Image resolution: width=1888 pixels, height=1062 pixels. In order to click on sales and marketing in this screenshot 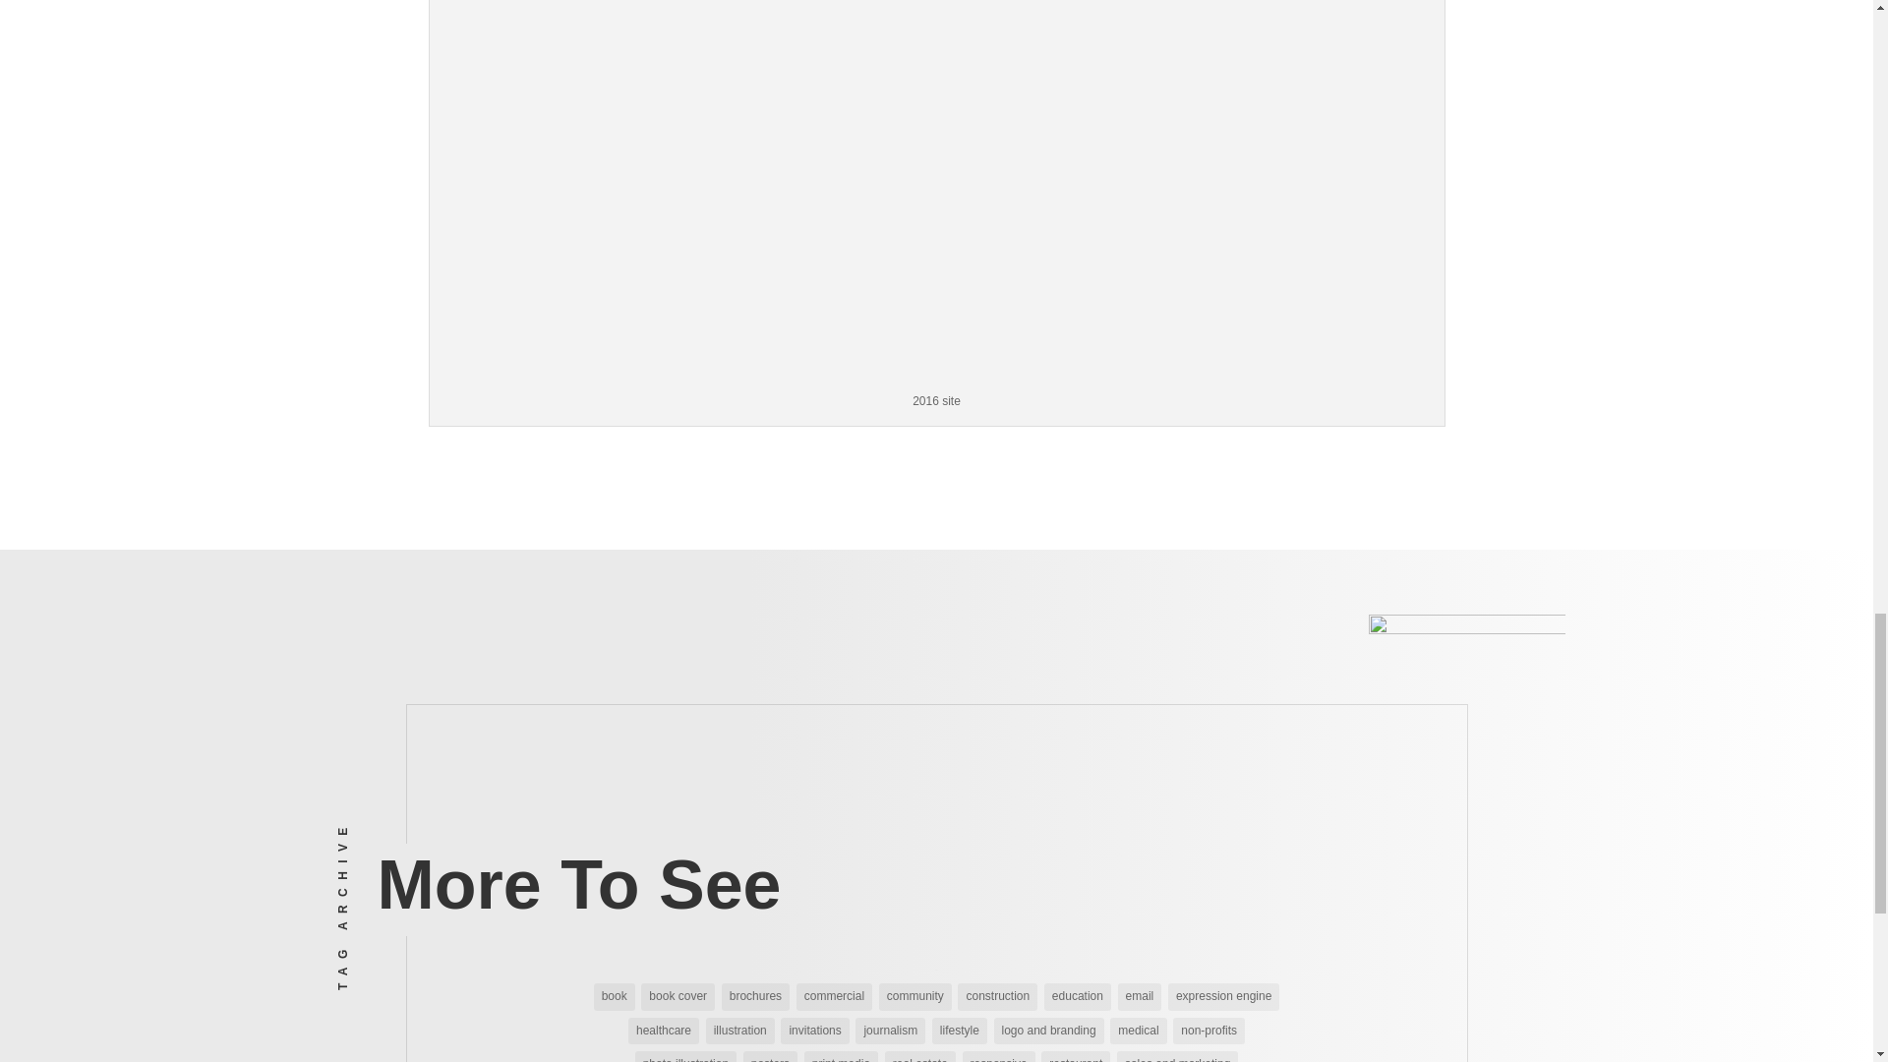, I will do `click(1178, 1056)`.